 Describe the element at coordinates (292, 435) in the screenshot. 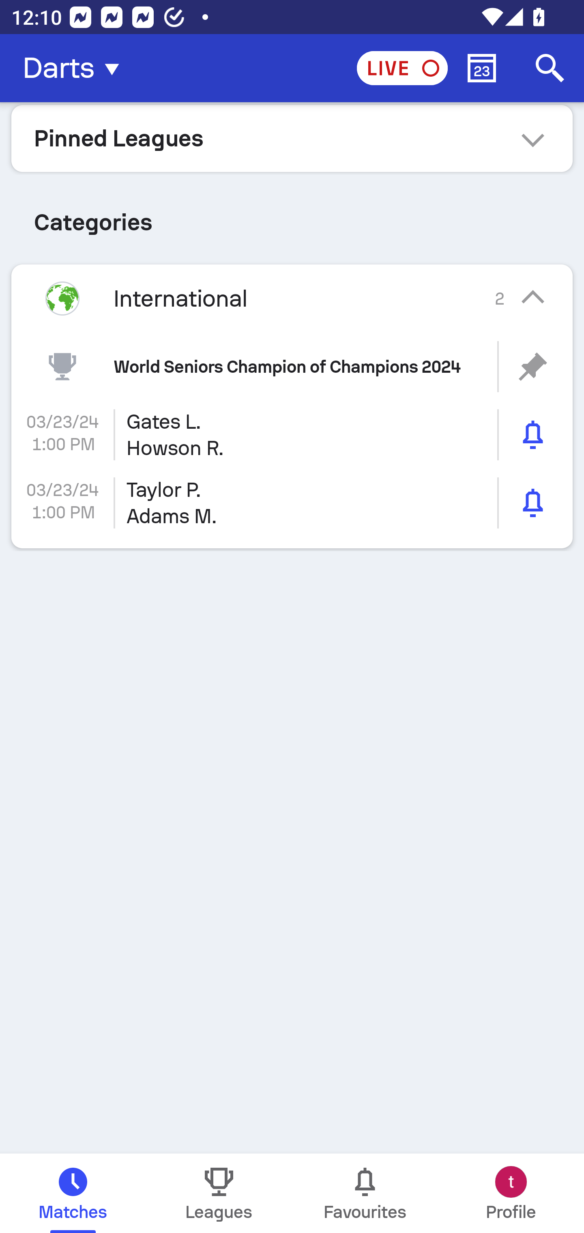

I see `03/23/24 1:00 PM Gates L. Howson R.` at that location.